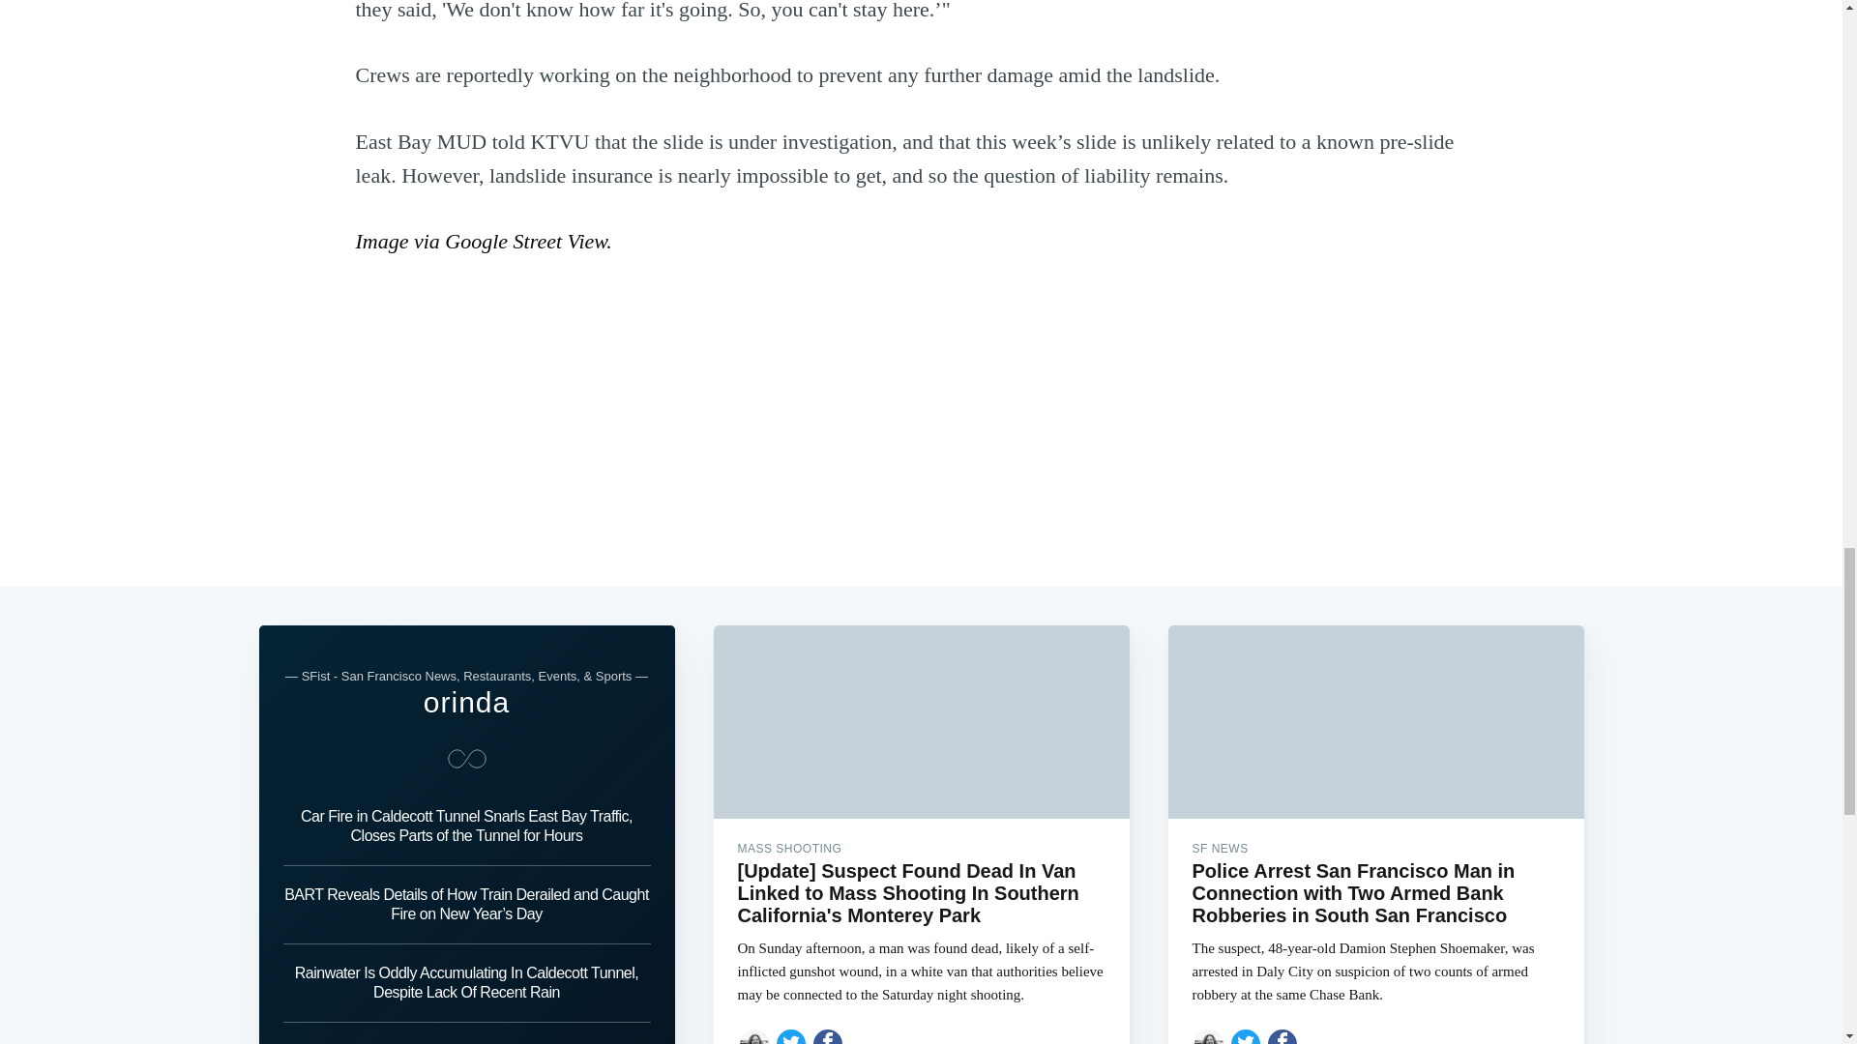 The width and height of the screenshot is (1857, 1044). I want to click on Share on Twitter, so click(1246, 1035).